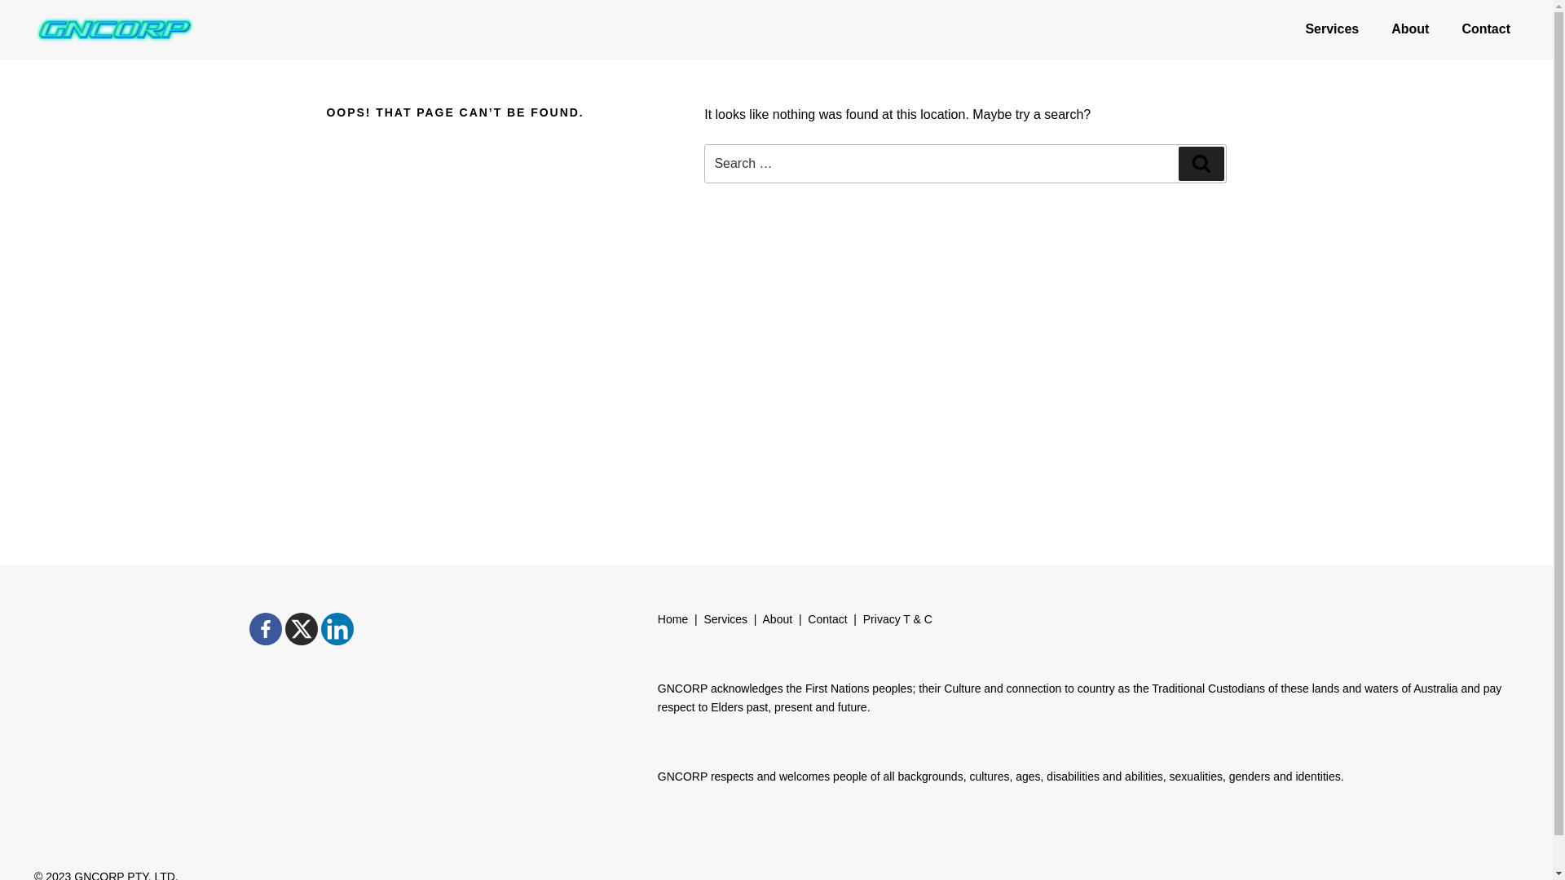 This screenshot has height=880, width=1565. What do you see at coordinates (302, 629) in the screenshot?
I see `X` at bounding box center [302, 629].